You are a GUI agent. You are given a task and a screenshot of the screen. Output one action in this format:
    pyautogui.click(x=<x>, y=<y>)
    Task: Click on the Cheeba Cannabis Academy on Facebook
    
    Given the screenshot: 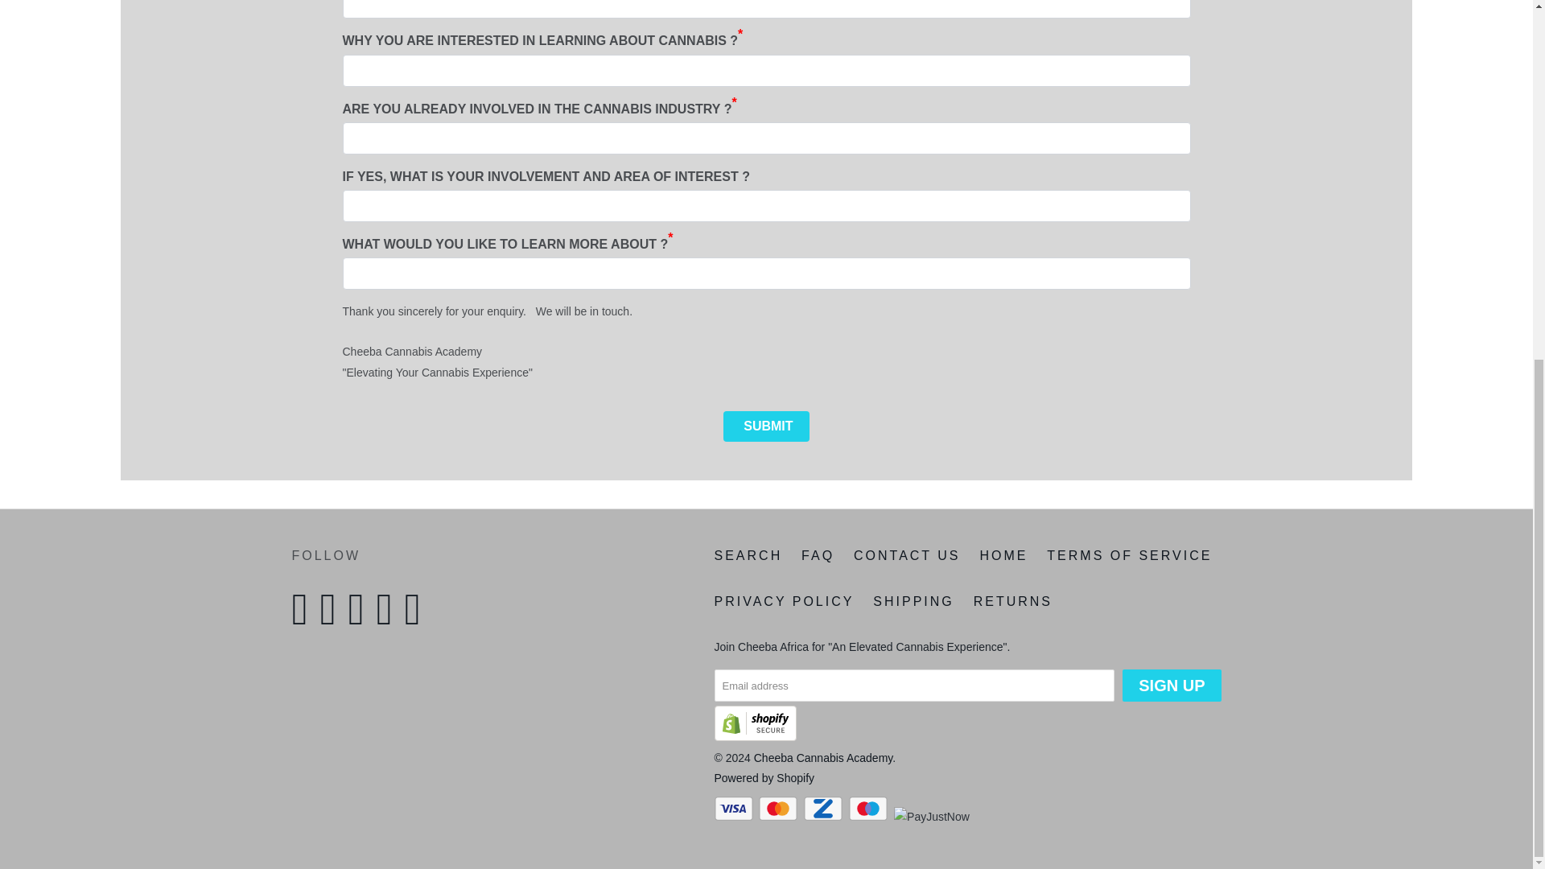 What is the action you would take?
    pyautogui.click(x=332, y=610)
    